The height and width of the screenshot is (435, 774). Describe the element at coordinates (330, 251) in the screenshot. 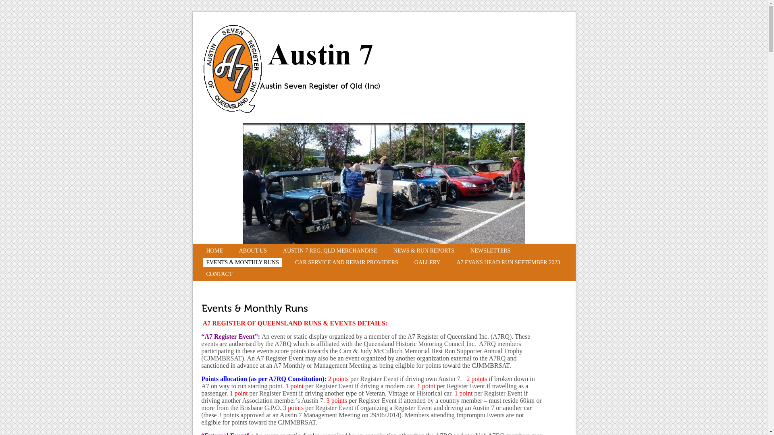

I see `AUSTIN 7 REG. QLD MERCHANDISE` at that location.